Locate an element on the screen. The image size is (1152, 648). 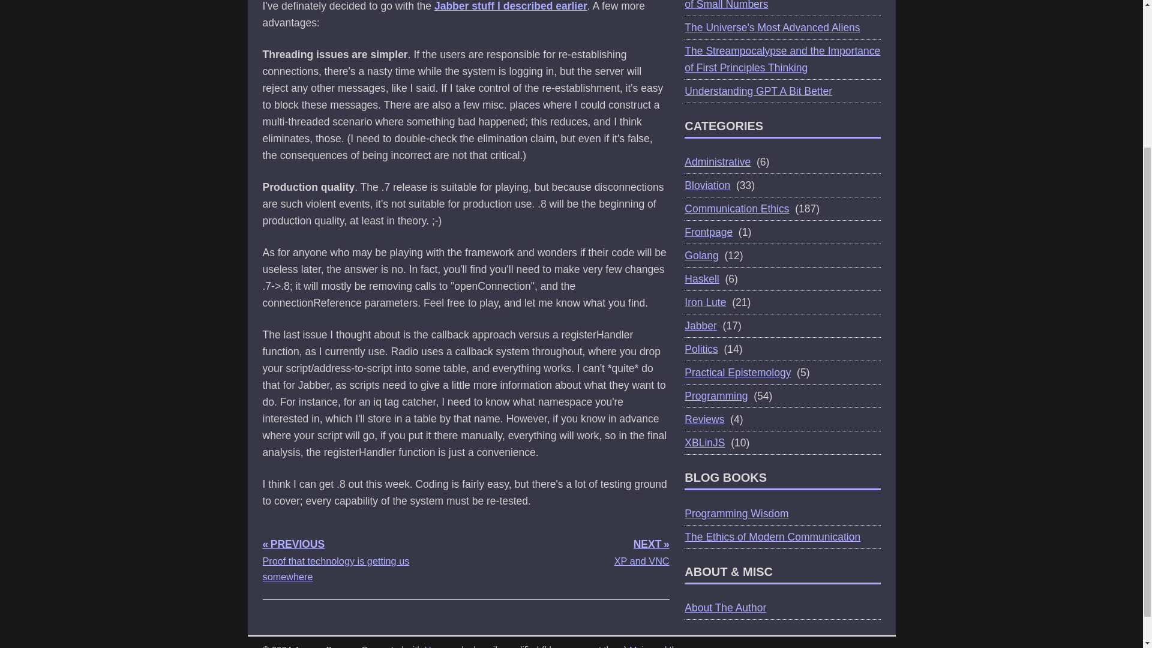
Jabber stuff I described earlier is located at coordinates (511, 6).